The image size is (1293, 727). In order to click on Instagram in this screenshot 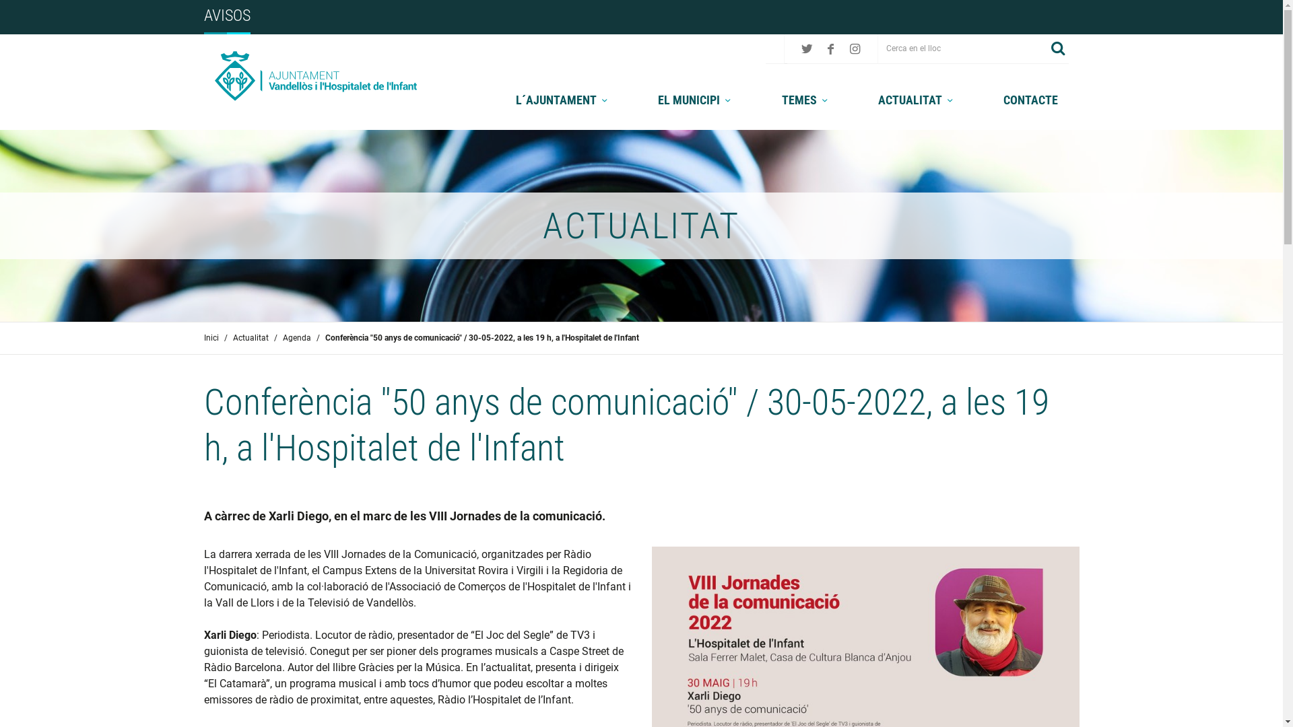, I will do `click(855, 48)`.